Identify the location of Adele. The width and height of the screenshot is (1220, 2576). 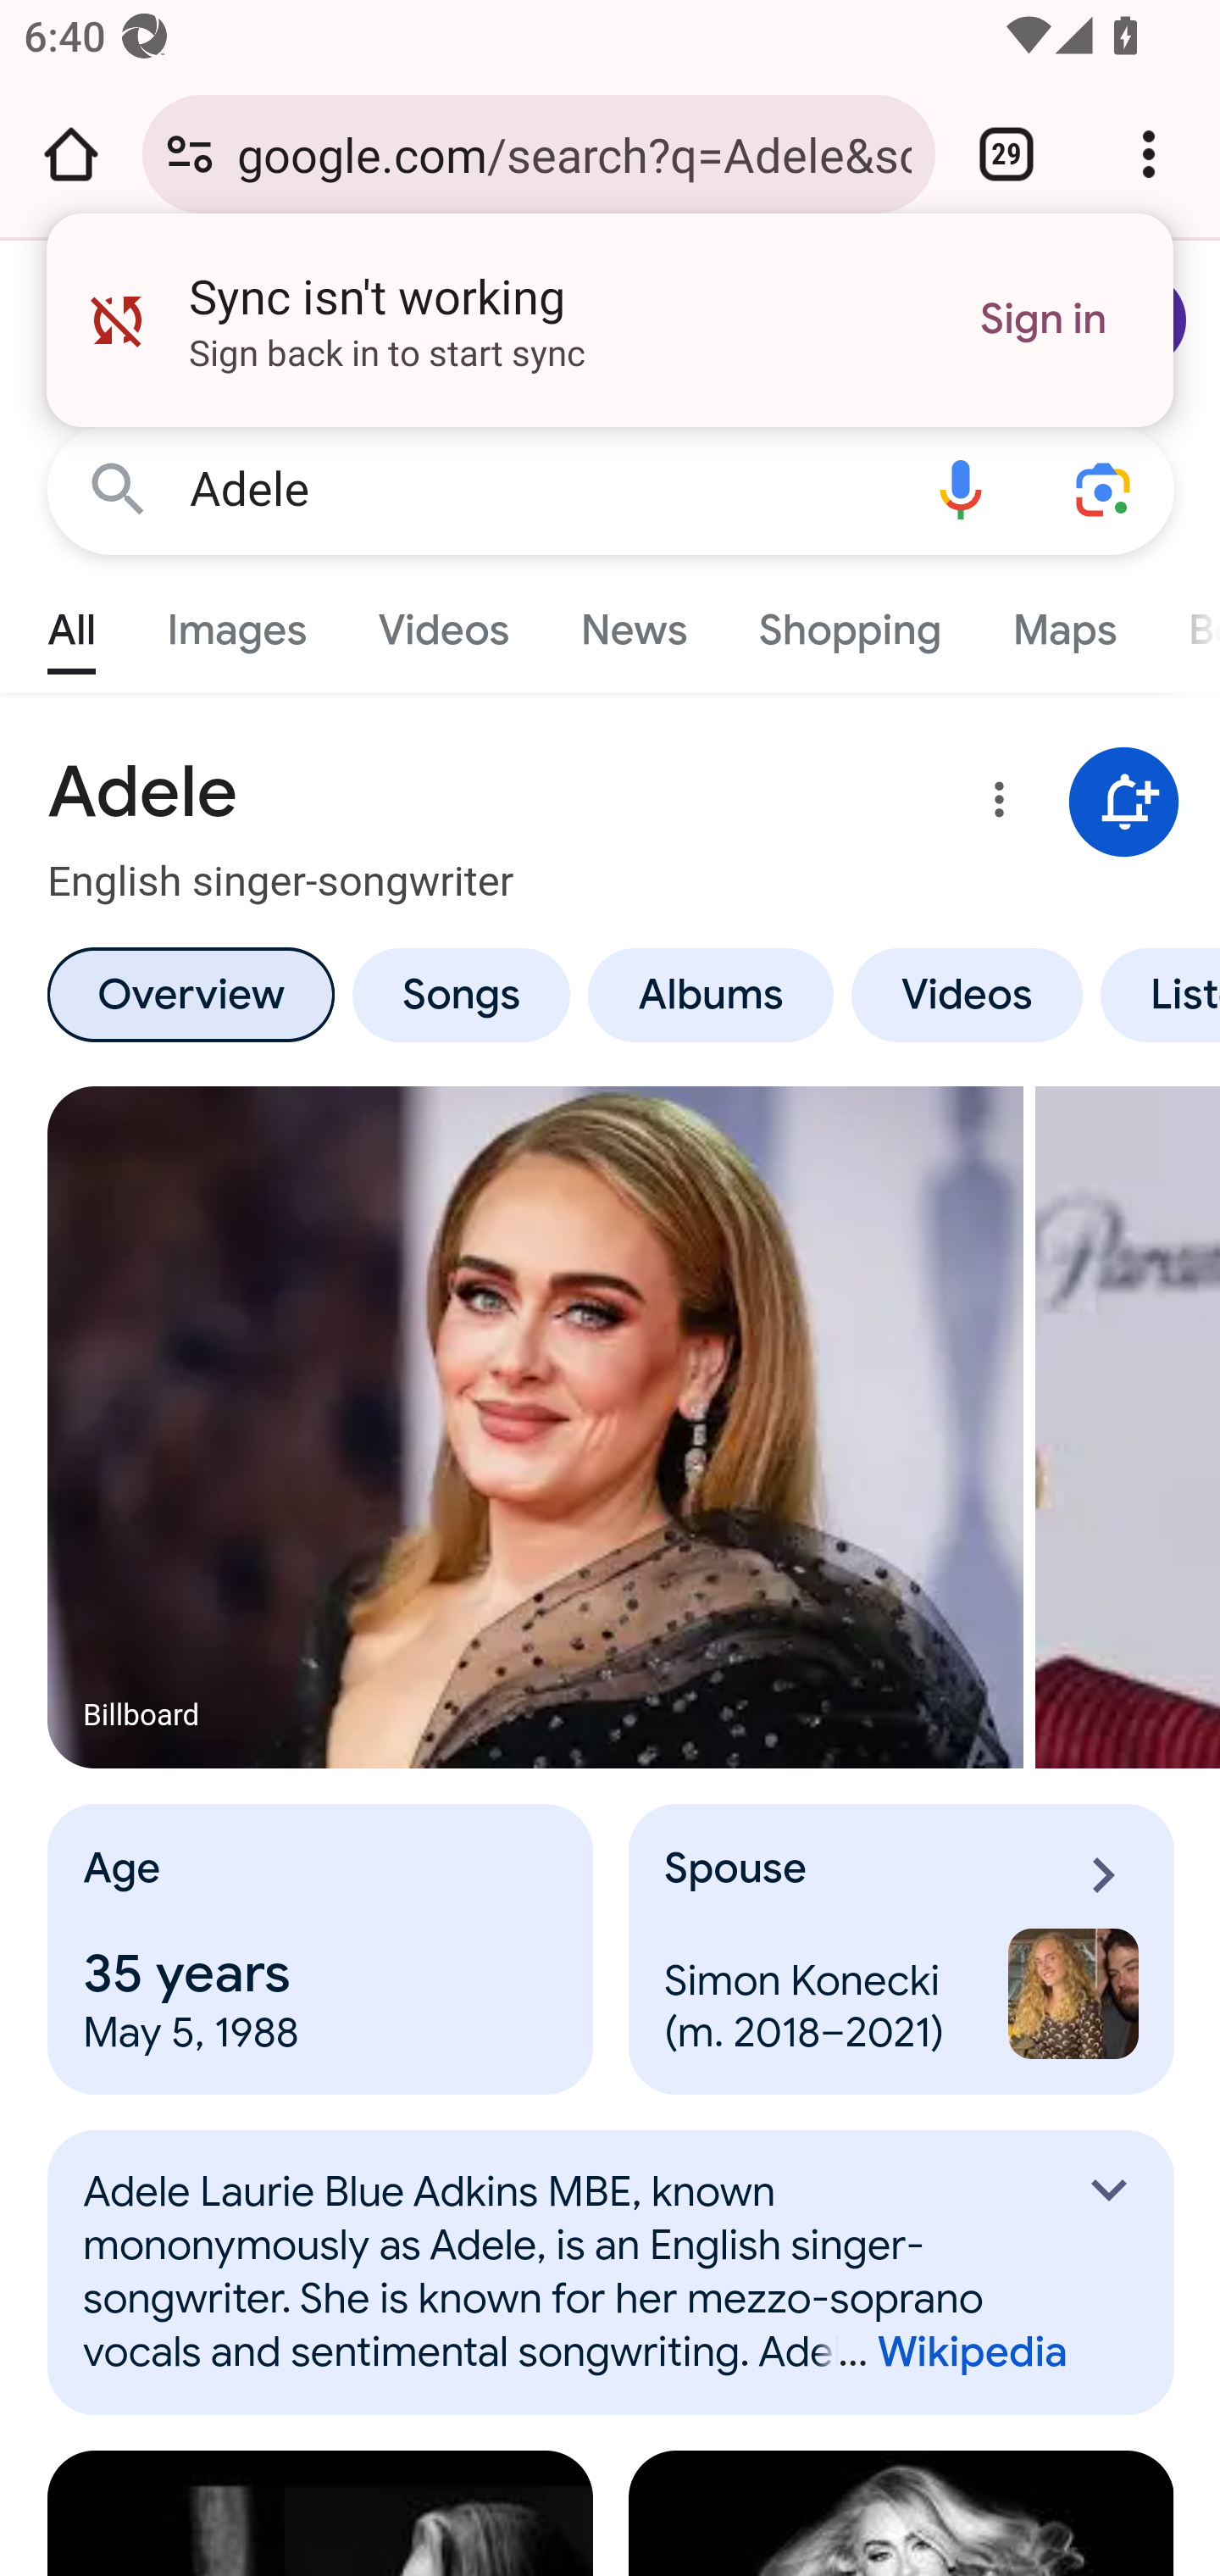
(539, 490).